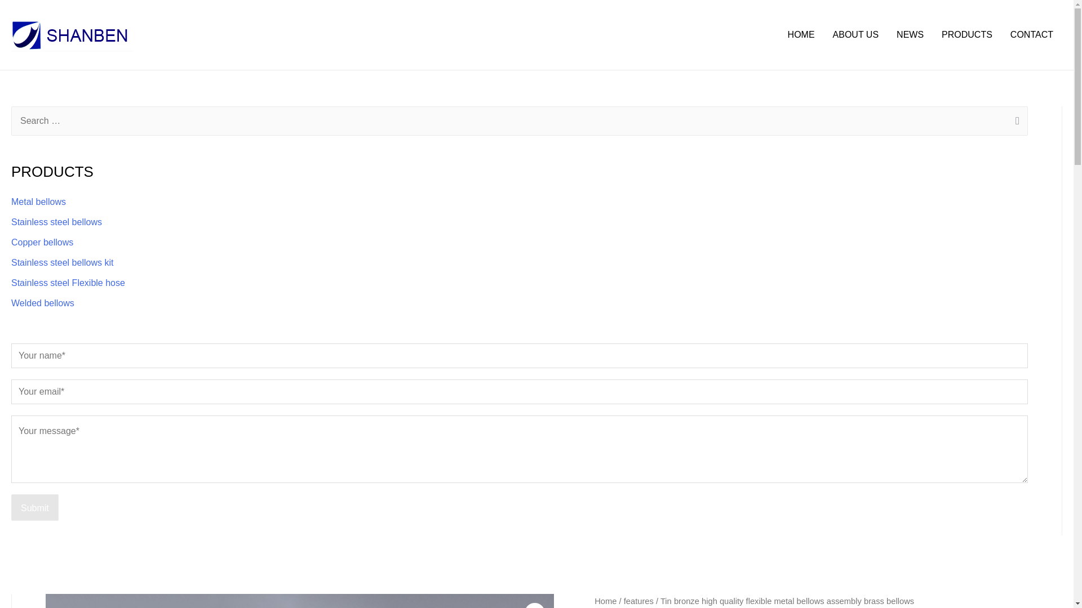 This screenshot has width=1082, height=608. I want to click on Stainless steel bellows kit, so click(62, 262).